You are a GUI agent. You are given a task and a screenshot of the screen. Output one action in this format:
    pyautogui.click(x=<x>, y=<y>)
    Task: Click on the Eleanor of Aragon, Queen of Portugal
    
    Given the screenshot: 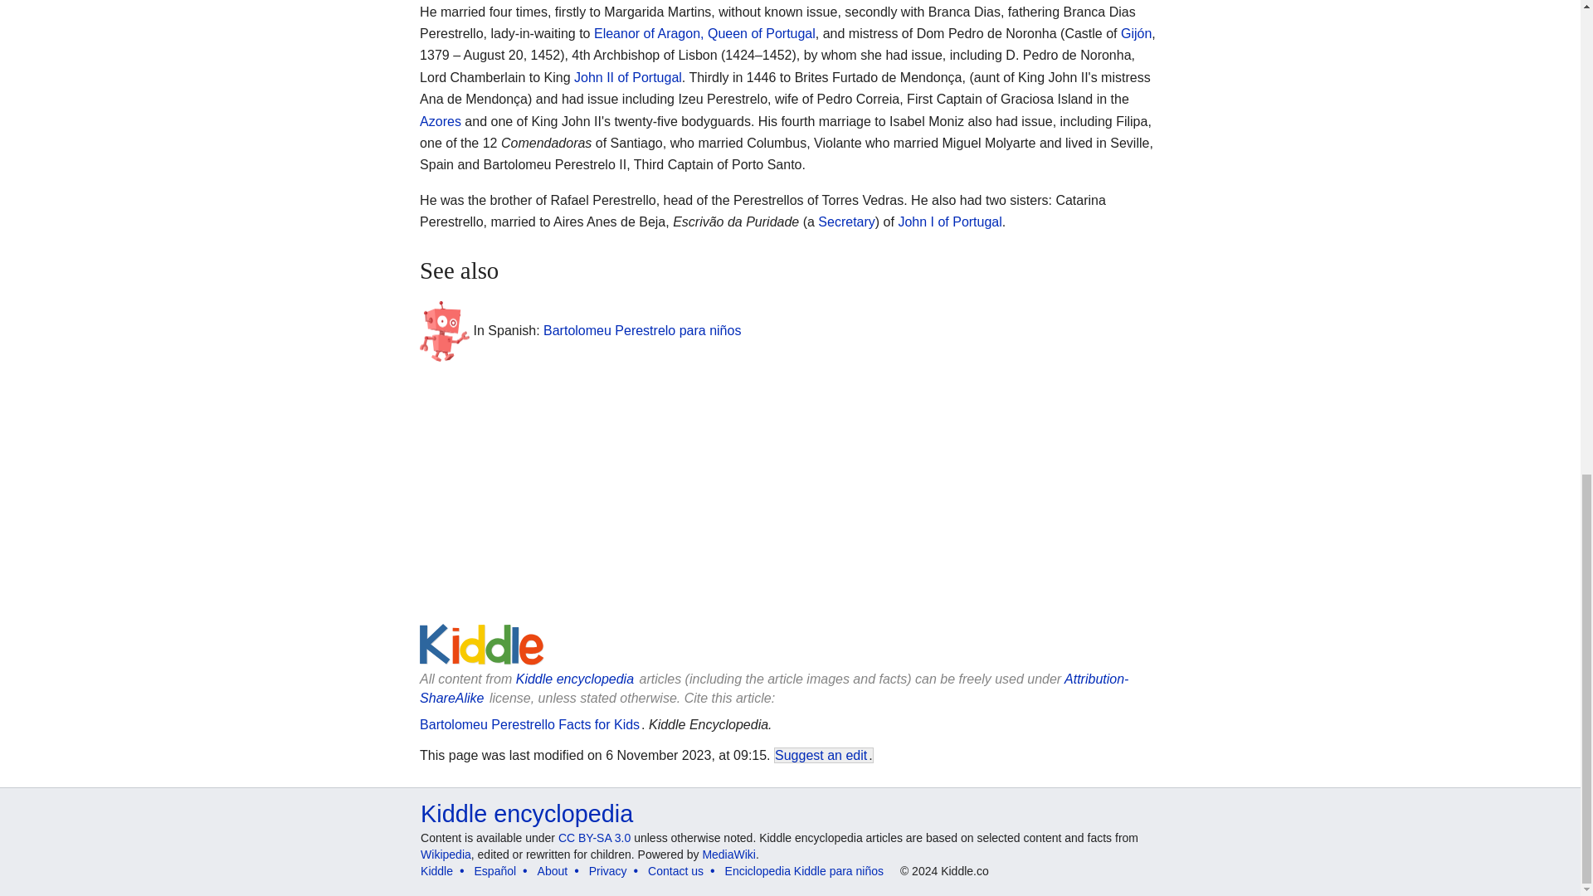 What is the action you would take?
    pyautogui.click(x=705, y=33)
    